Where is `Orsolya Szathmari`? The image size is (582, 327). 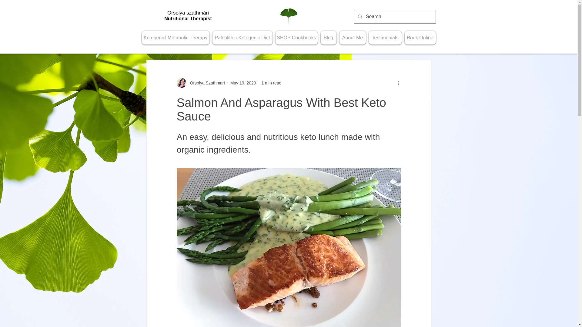 Orsolya Szathmari is located at coordinates (206, 83).